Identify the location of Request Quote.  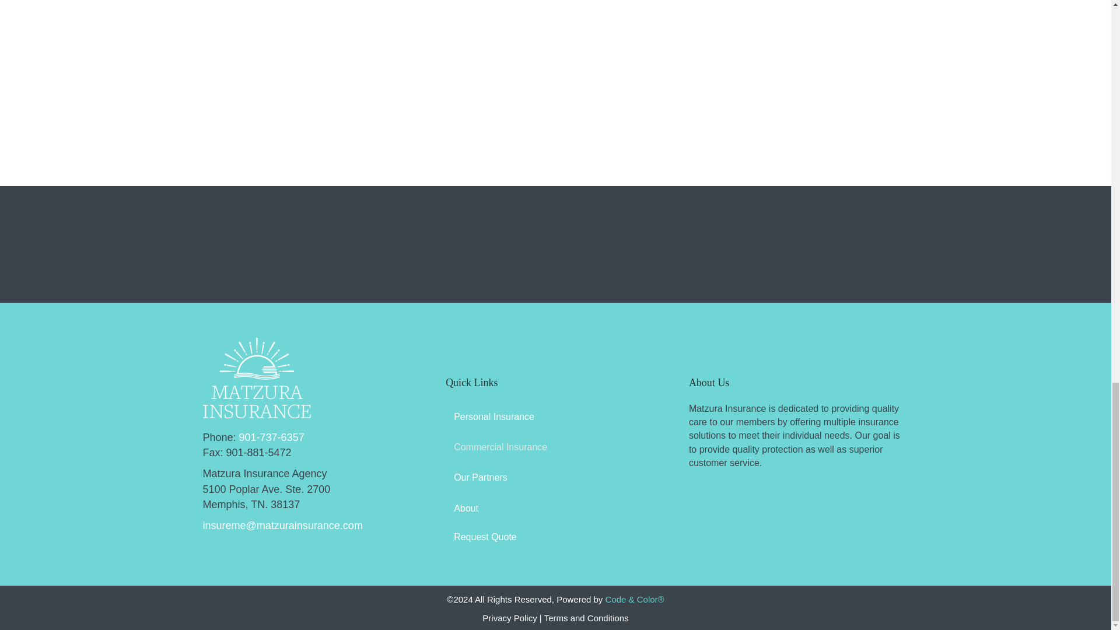
(485, 537).